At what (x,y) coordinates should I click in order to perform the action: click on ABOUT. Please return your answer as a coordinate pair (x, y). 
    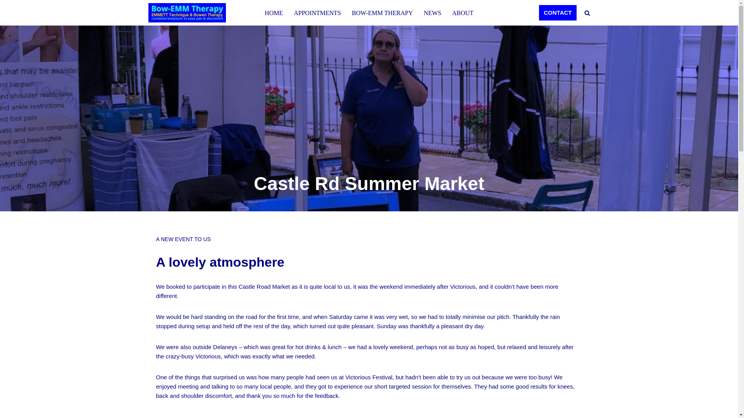
    Looking at the image, I should click on (463, 13).